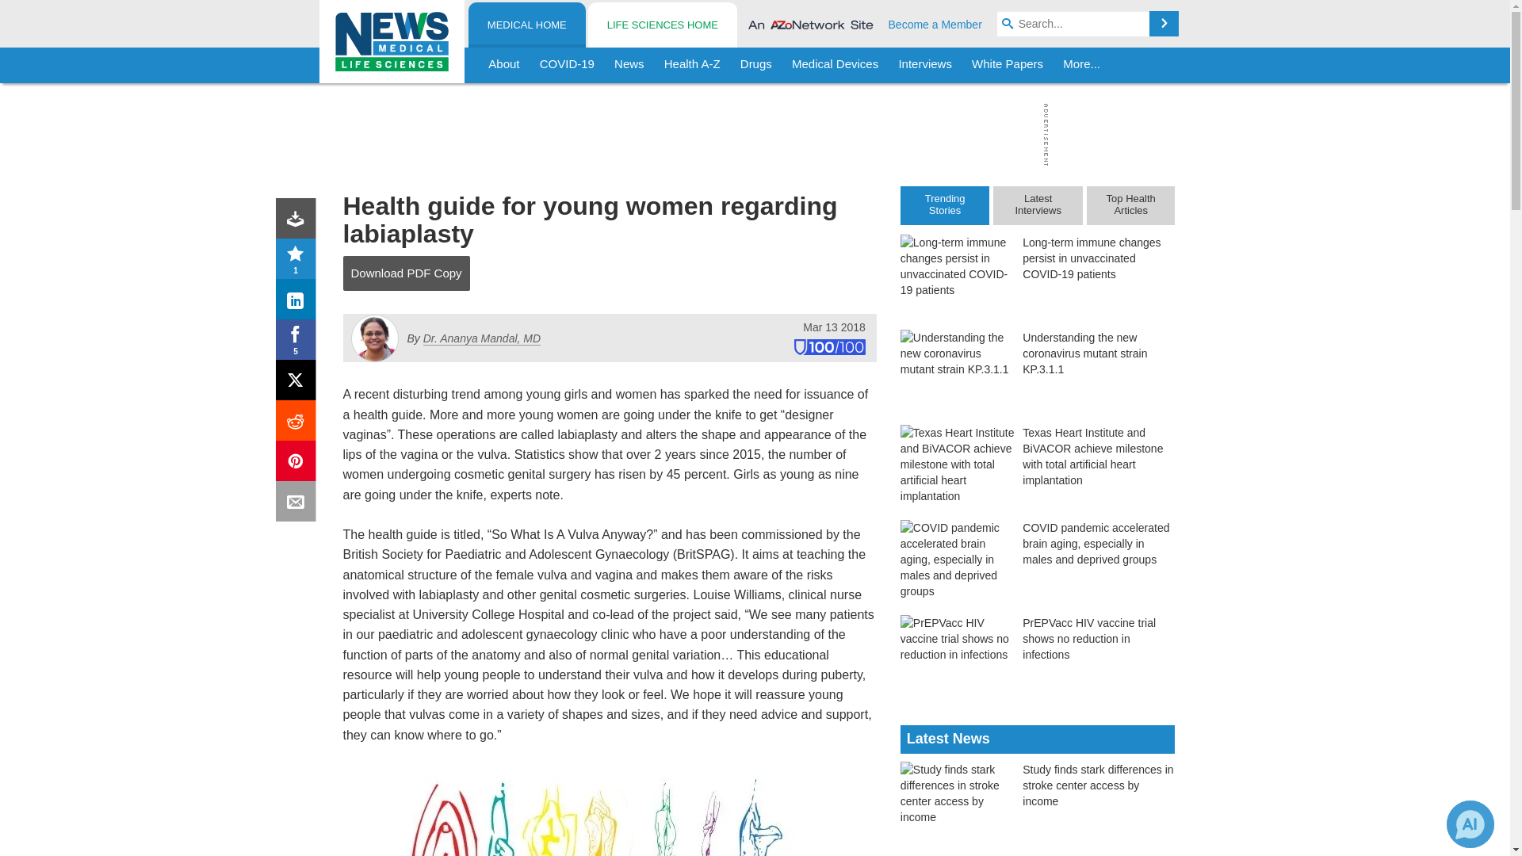  Describe the element at coordinates (629, 65) in the screenshot. I see `News` at that location.